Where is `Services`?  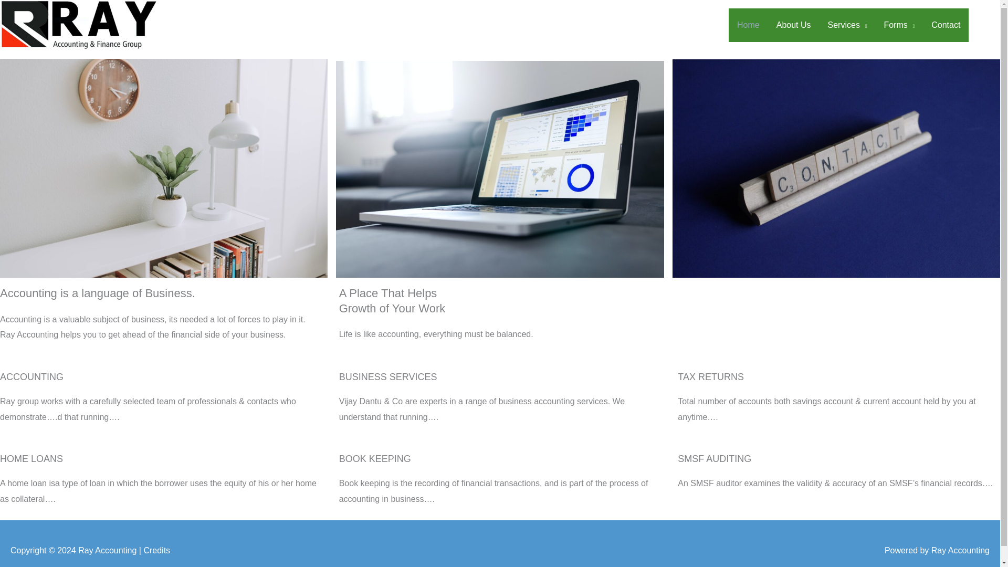 Services is located at coordinates (847, 25).